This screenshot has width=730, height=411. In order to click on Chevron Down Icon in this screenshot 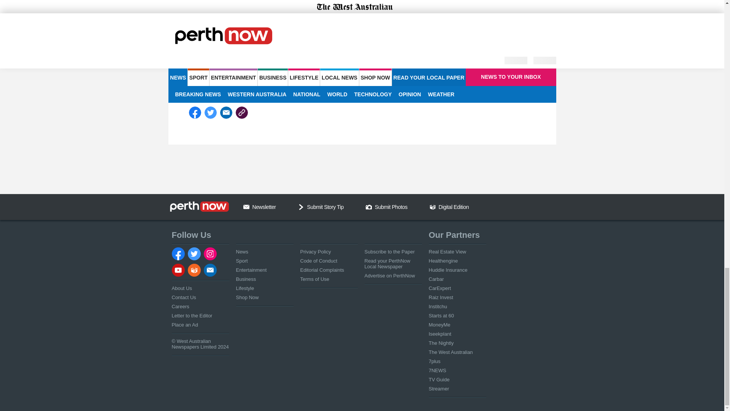, I will do `click(301, 207)`.